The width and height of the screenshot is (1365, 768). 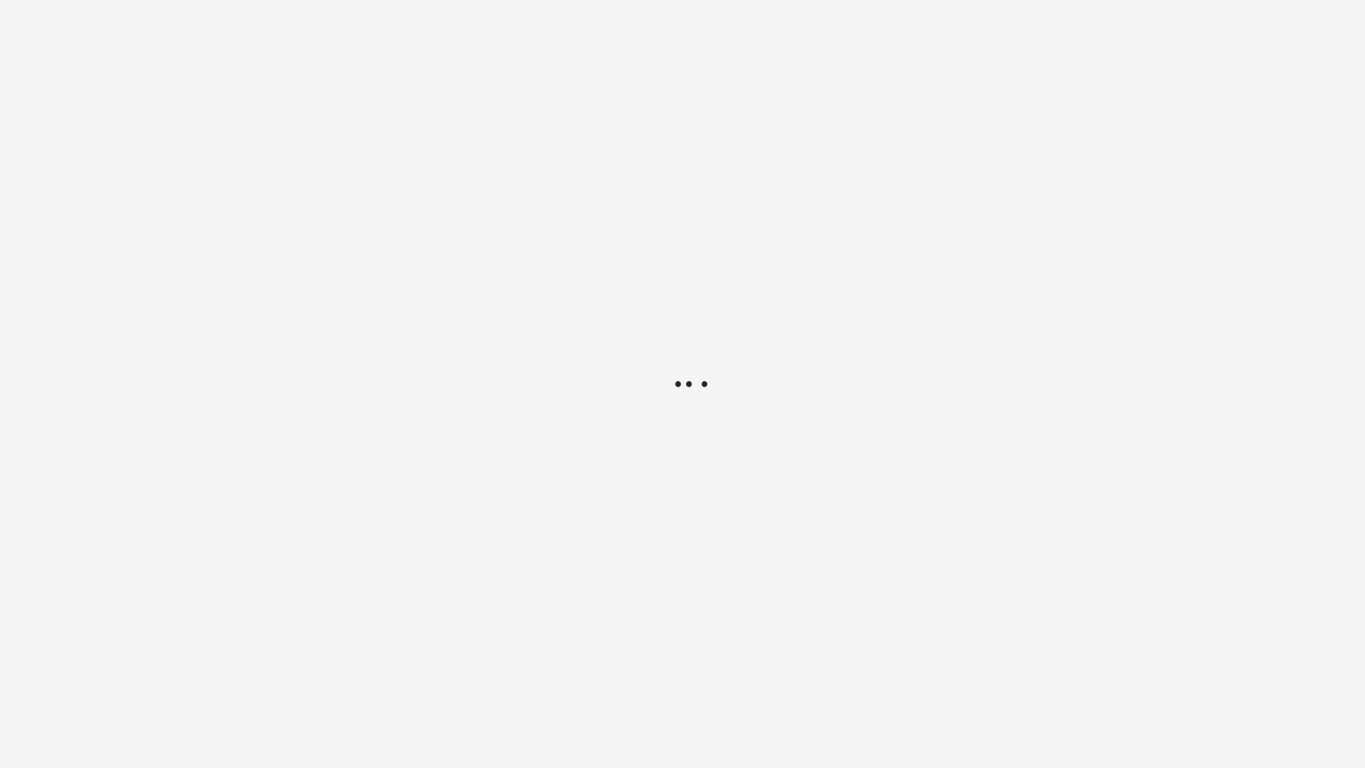 I want to click on BLOG, so click(x=702, y=60).